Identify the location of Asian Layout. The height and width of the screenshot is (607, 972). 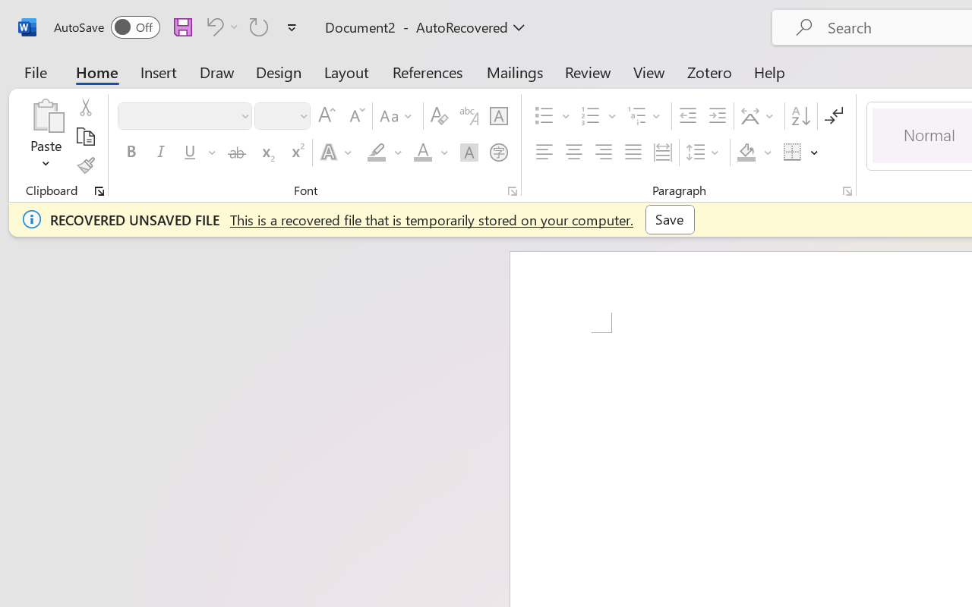
(759, 116).